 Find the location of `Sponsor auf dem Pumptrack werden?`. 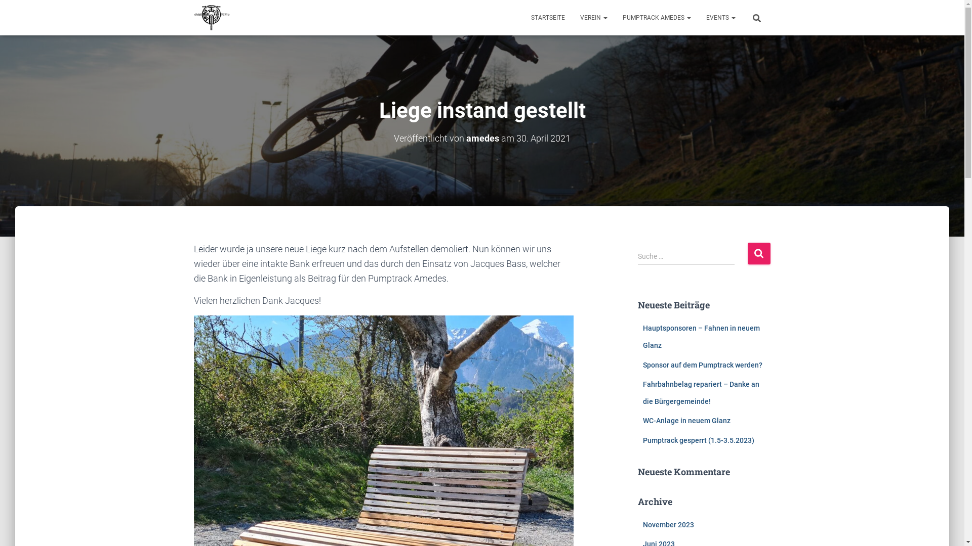

Sponsor auf dem Pumptrack werden? is located at coordinates (703, 365).